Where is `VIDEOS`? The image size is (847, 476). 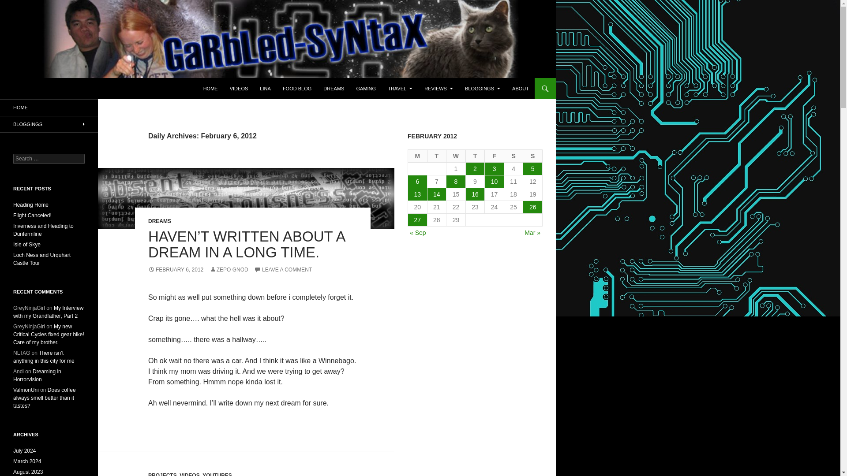
VIDEOS is located at coordinates (239, 88).